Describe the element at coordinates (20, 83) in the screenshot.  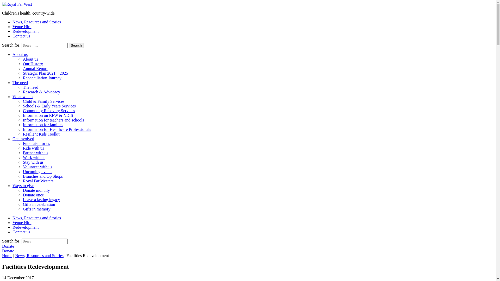
I see `The need` at that location.